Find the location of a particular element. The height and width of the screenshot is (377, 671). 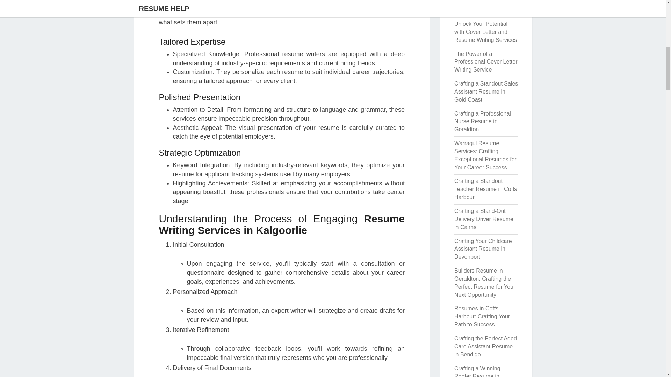

Resumes in Coffs Harbour: Crafting Your Path to Success is located at coordinates (482, 316).